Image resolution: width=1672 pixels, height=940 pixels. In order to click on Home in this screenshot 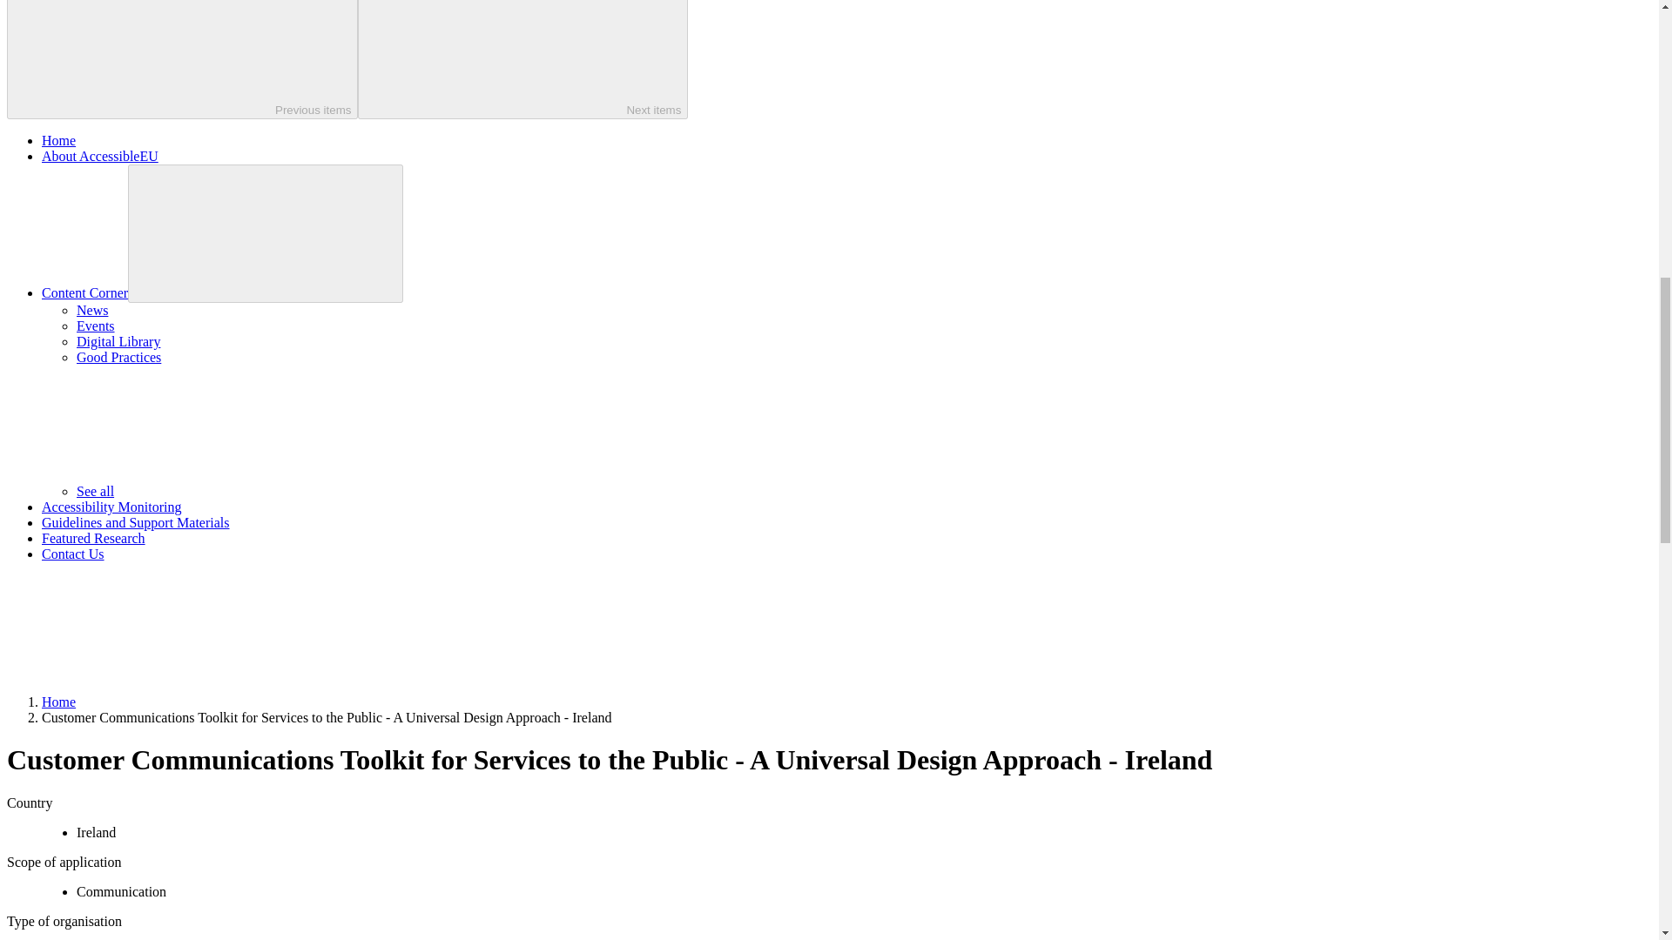, I will do `click(58, 702)`.